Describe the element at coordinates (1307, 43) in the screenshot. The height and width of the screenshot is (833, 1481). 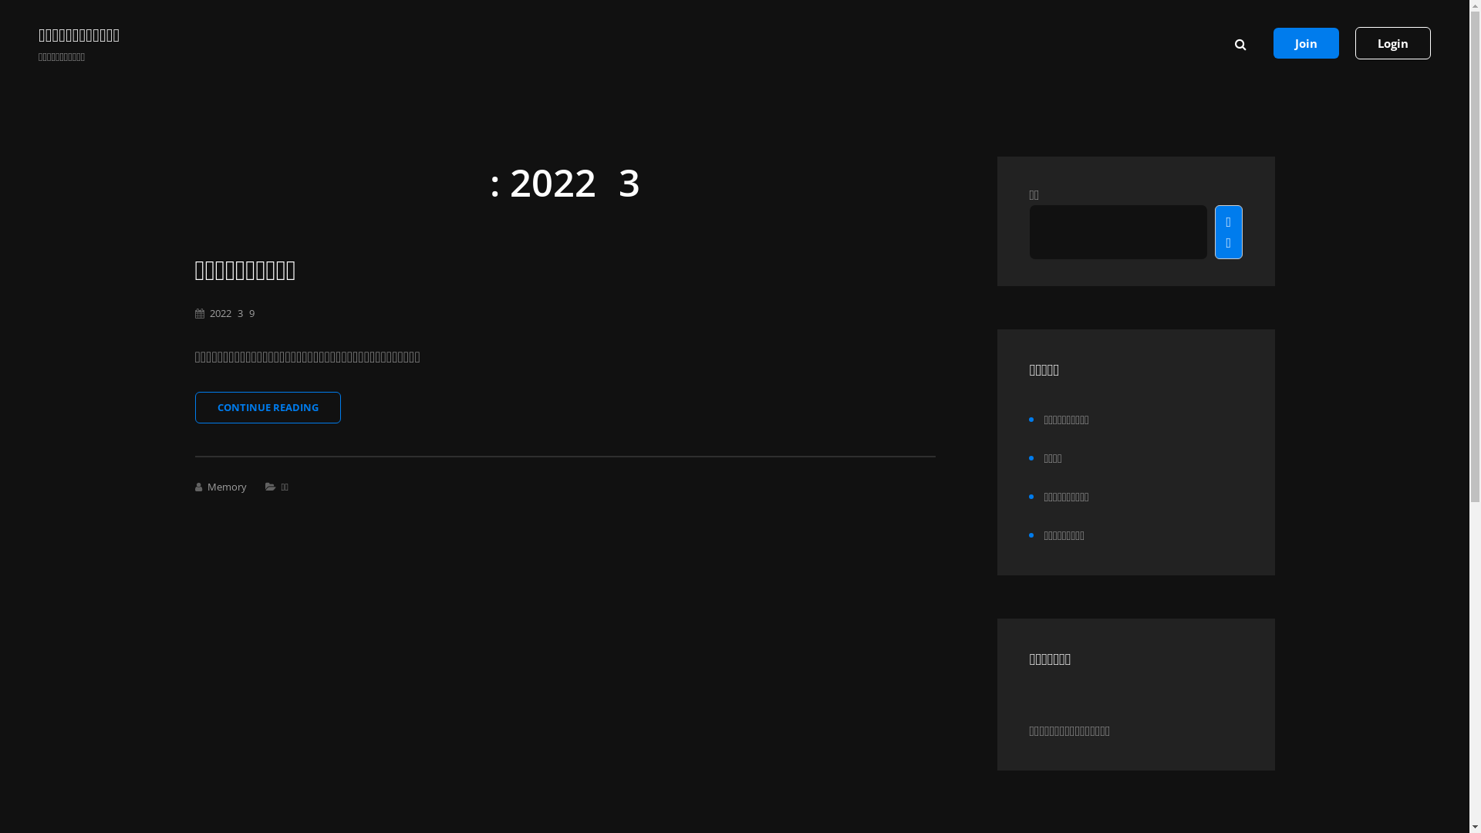
I see `Join` at that location.